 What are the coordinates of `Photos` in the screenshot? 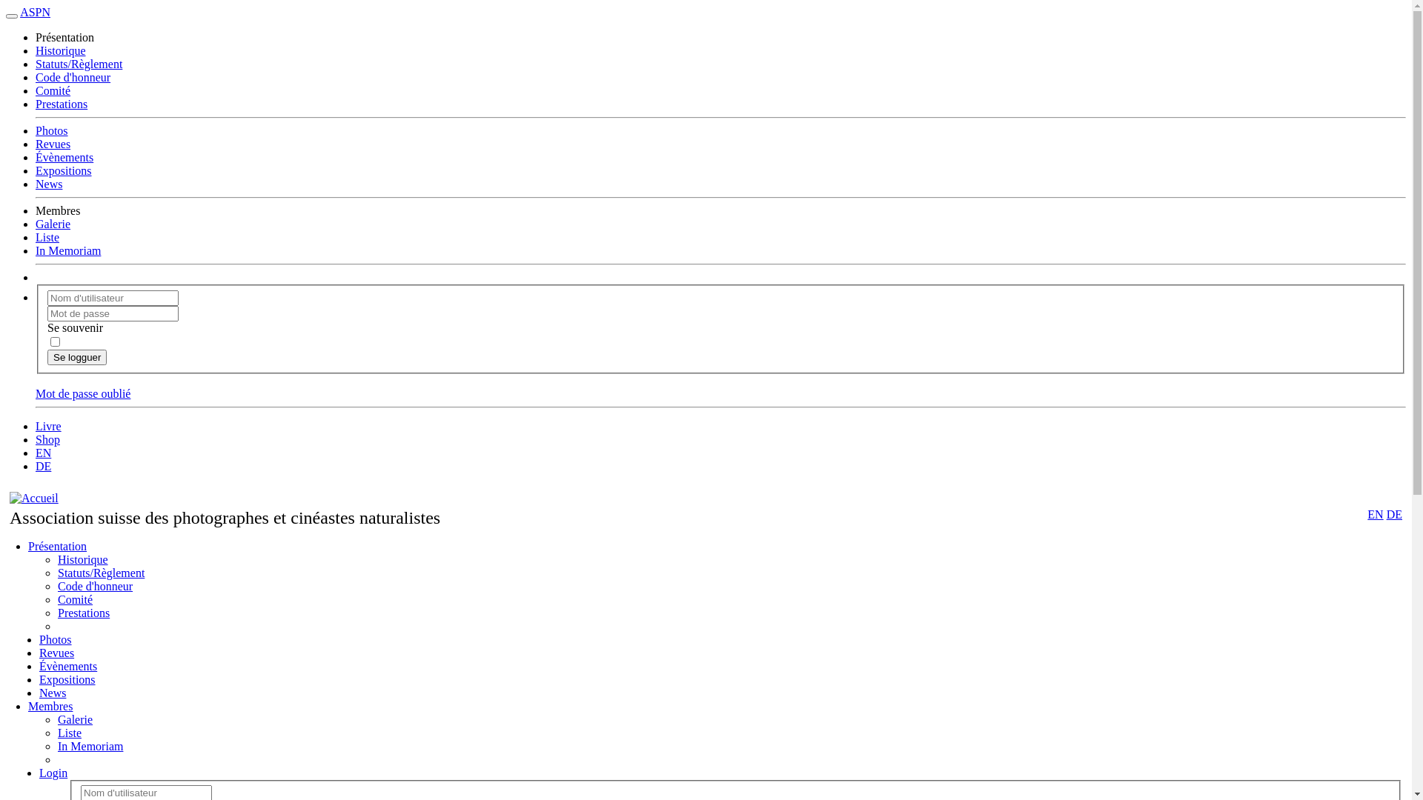 It's located at (52, 130).